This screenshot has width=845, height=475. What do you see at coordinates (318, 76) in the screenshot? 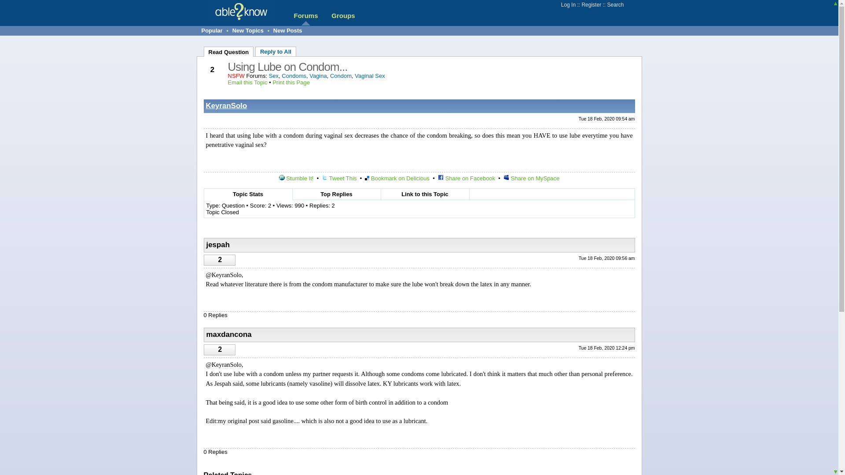
I see `Vagina Forum` at bounding box center [318, 76].